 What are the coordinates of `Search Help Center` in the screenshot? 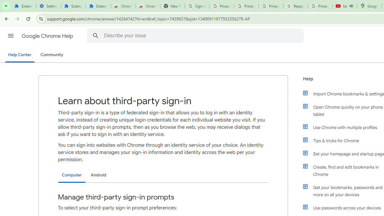 It's located at (95, 35).